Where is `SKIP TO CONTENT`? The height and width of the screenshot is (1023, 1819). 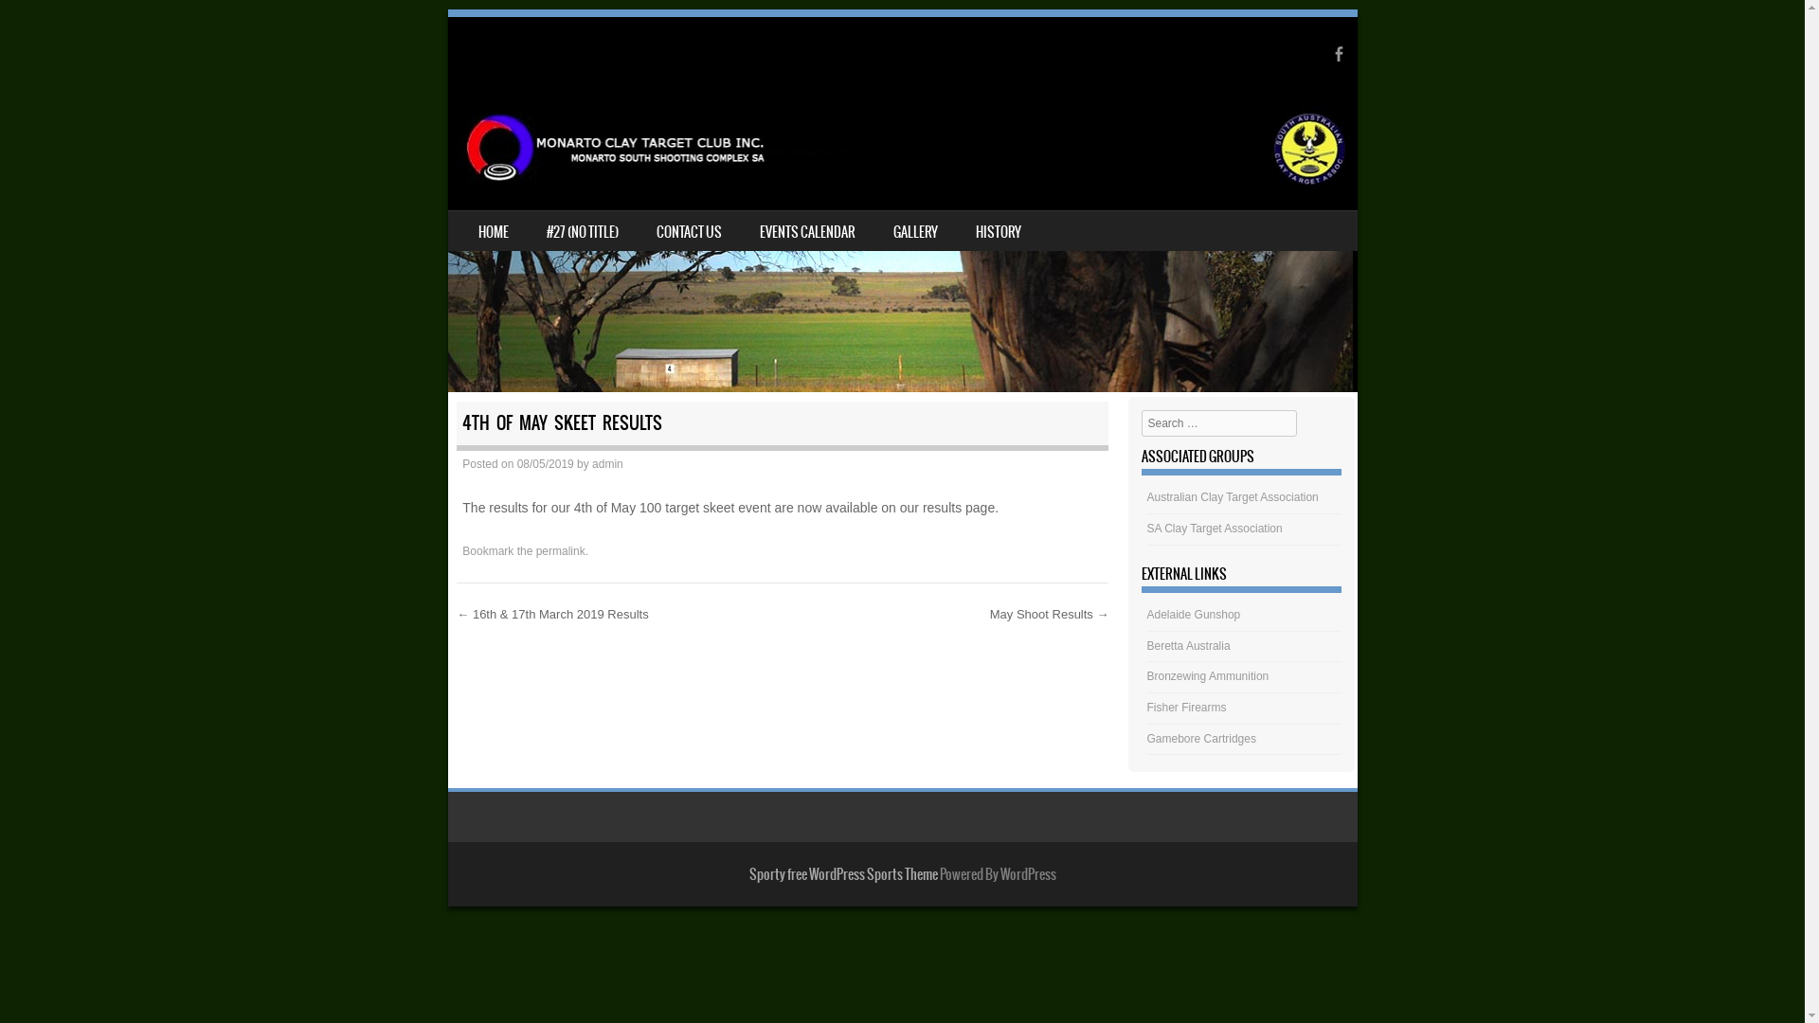
SKIP TO CONTENT is located at coordinates (493, 224).